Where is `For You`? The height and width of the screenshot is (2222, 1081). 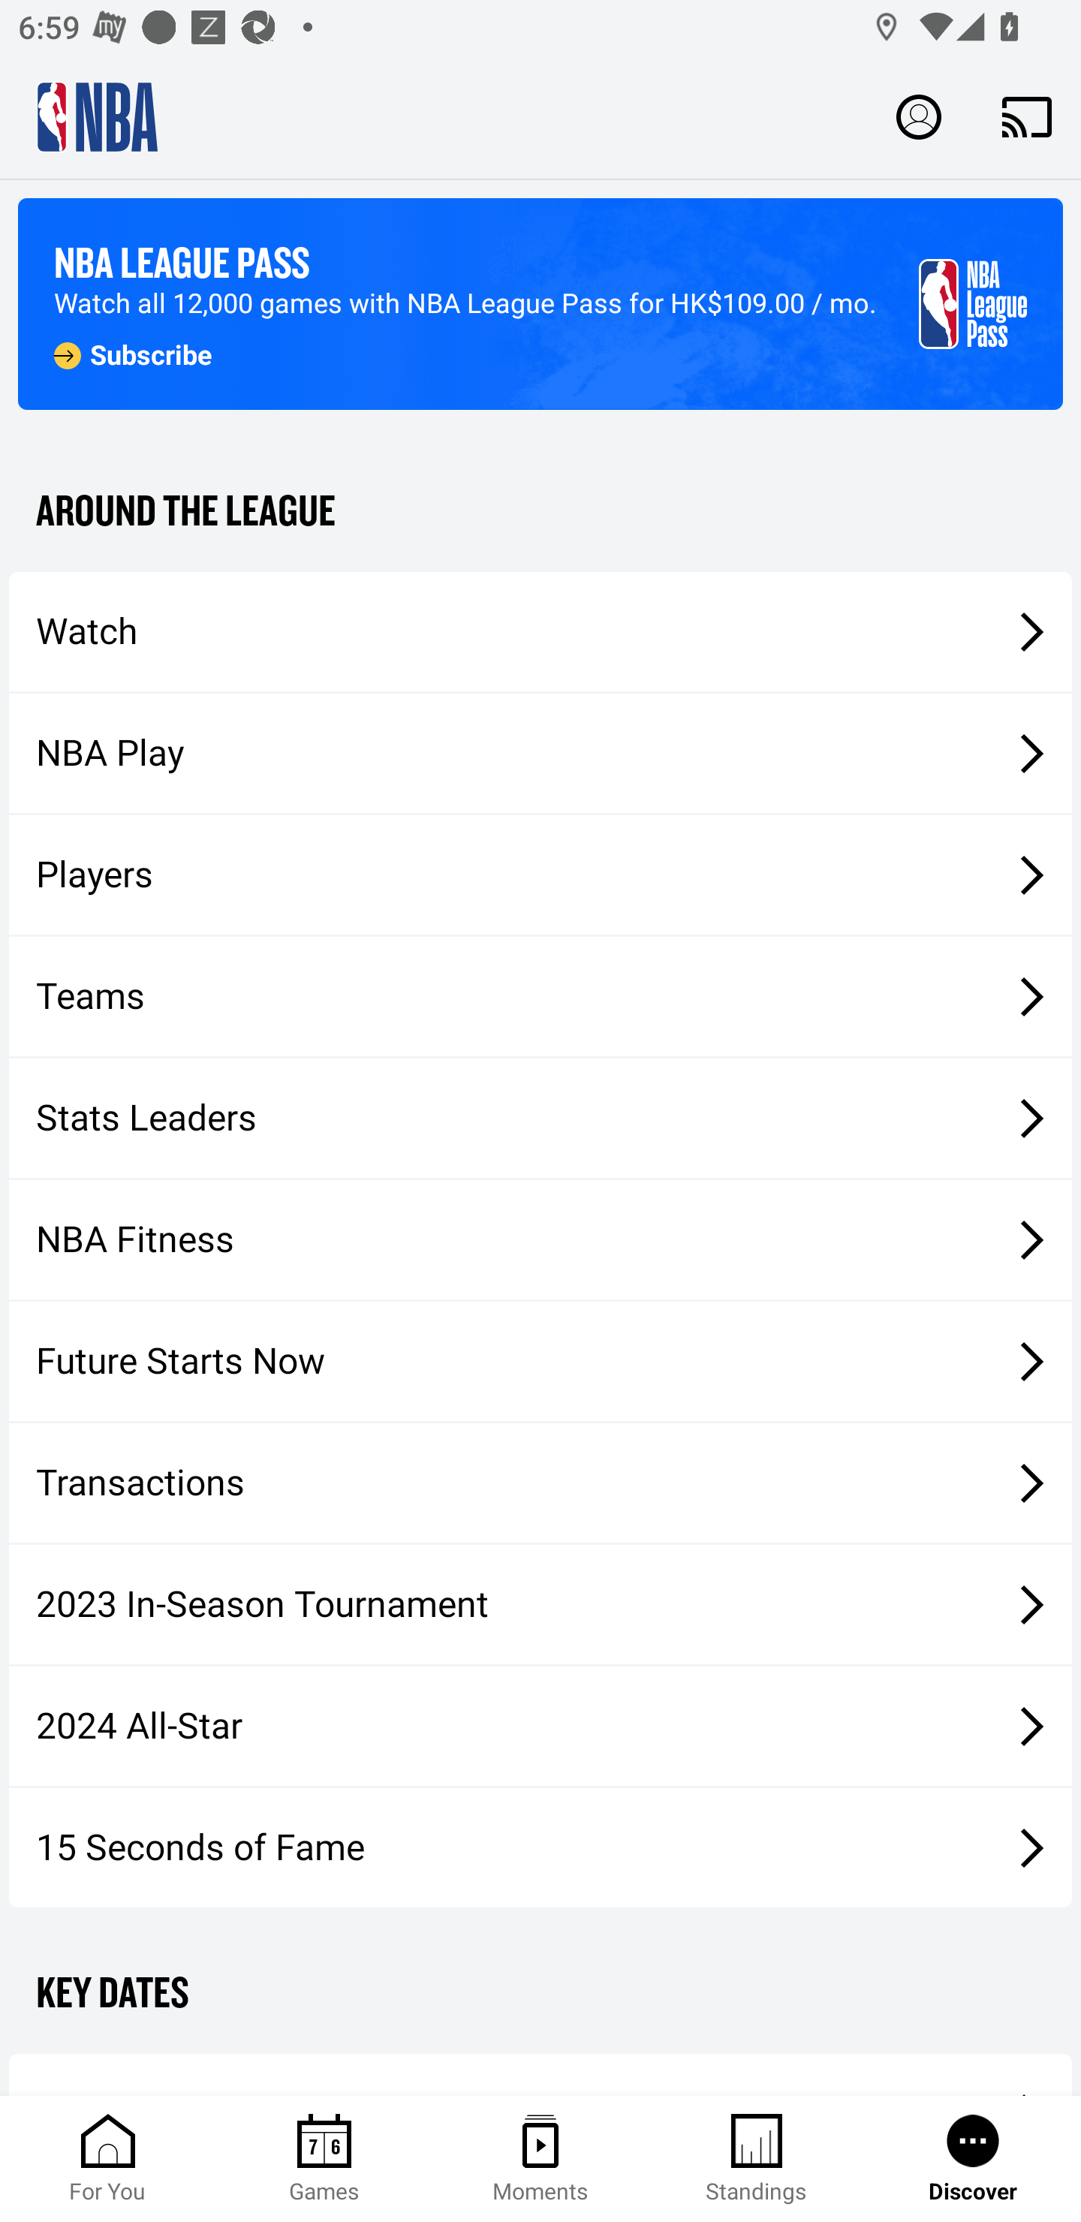 For You is located at coordinates (108, 2159).